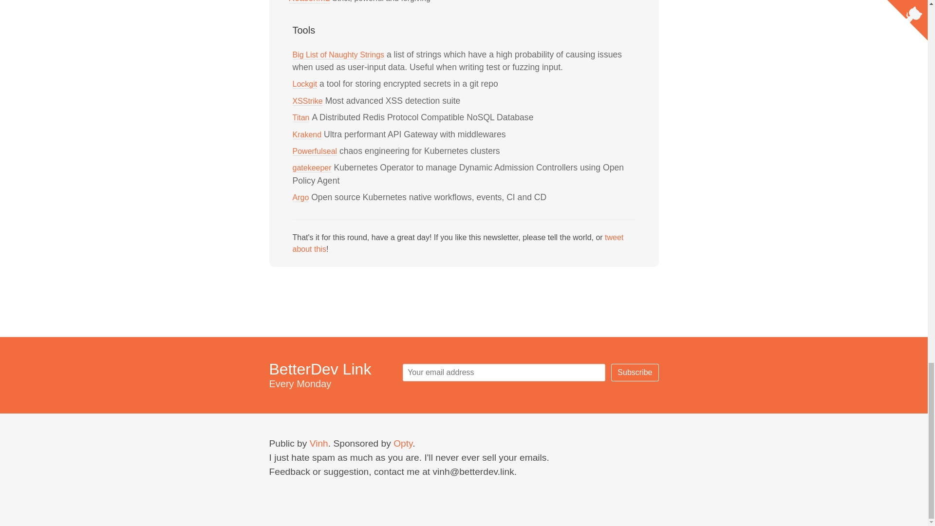 The height and width of the screenshot is (526, 935). Describe the element at coordinates (300, 198) in the screenshot. I see `Argo` at that location.